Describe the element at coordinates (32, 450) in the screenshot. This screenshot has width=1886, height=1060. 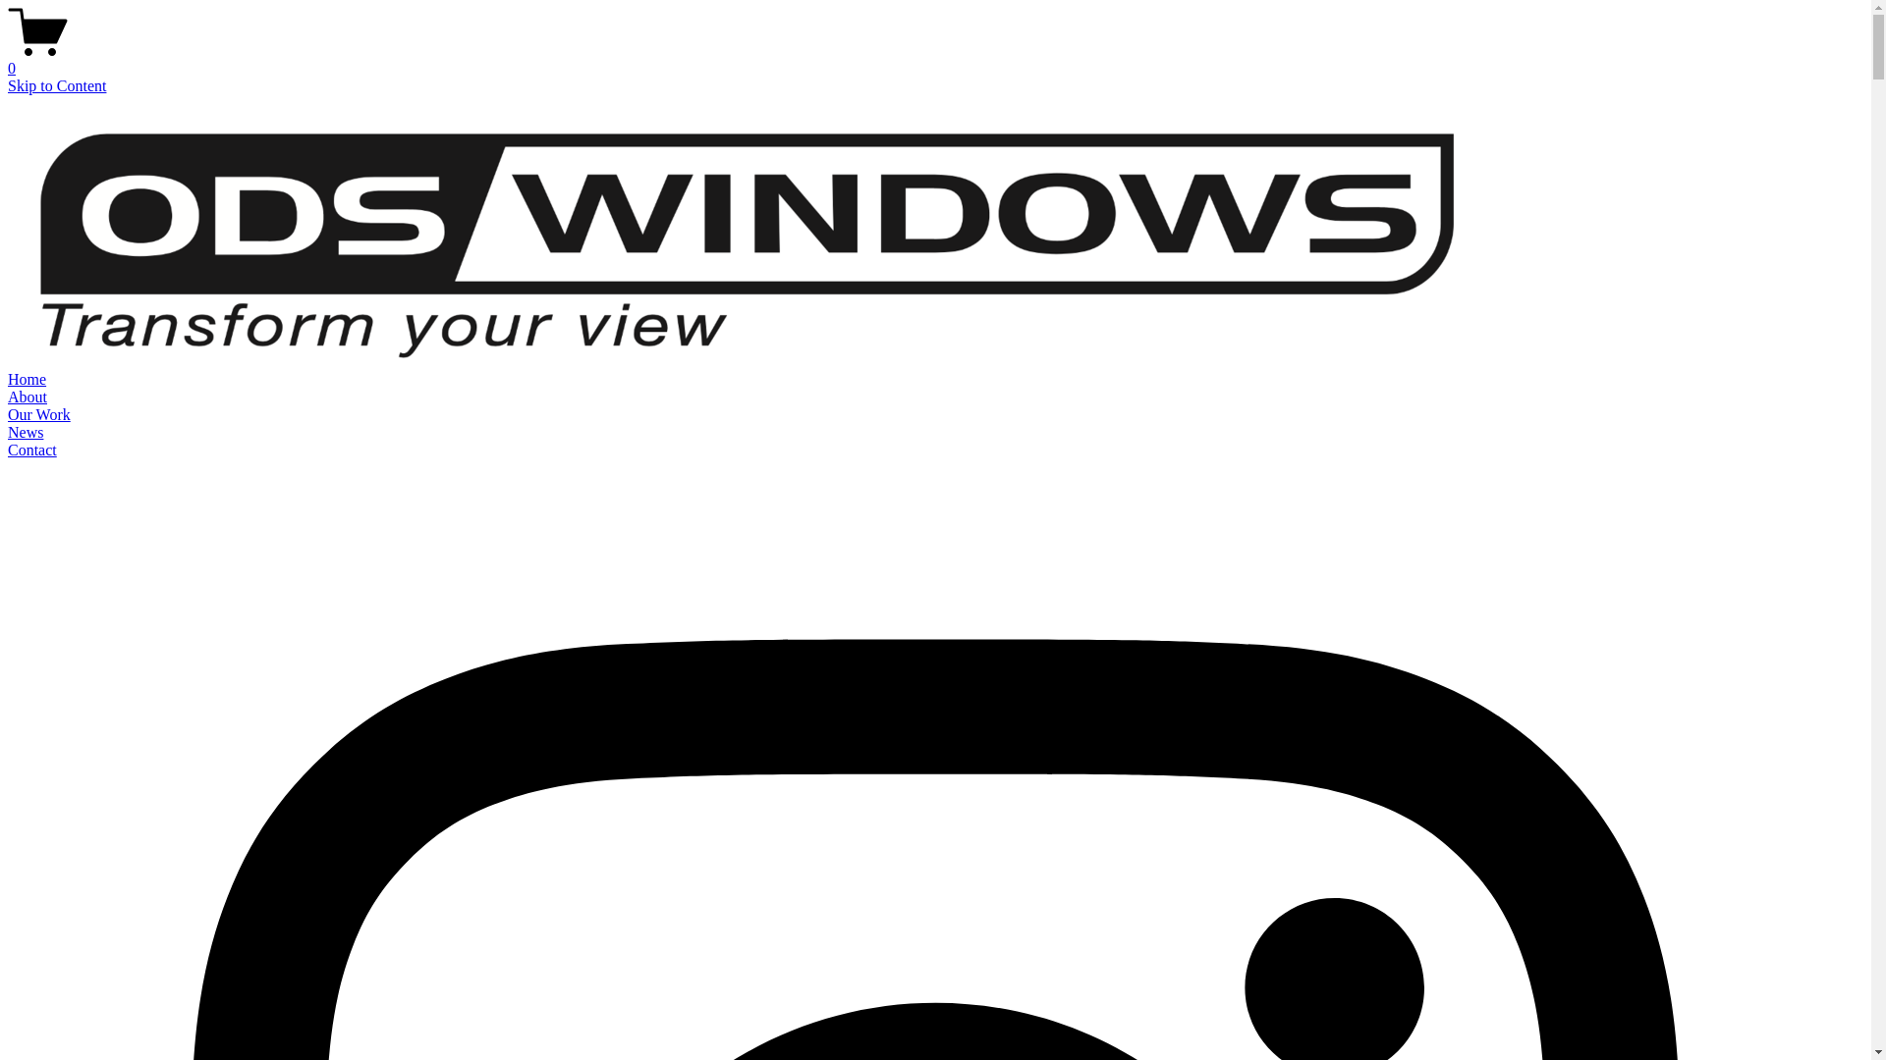
I see `Contact` at that location.